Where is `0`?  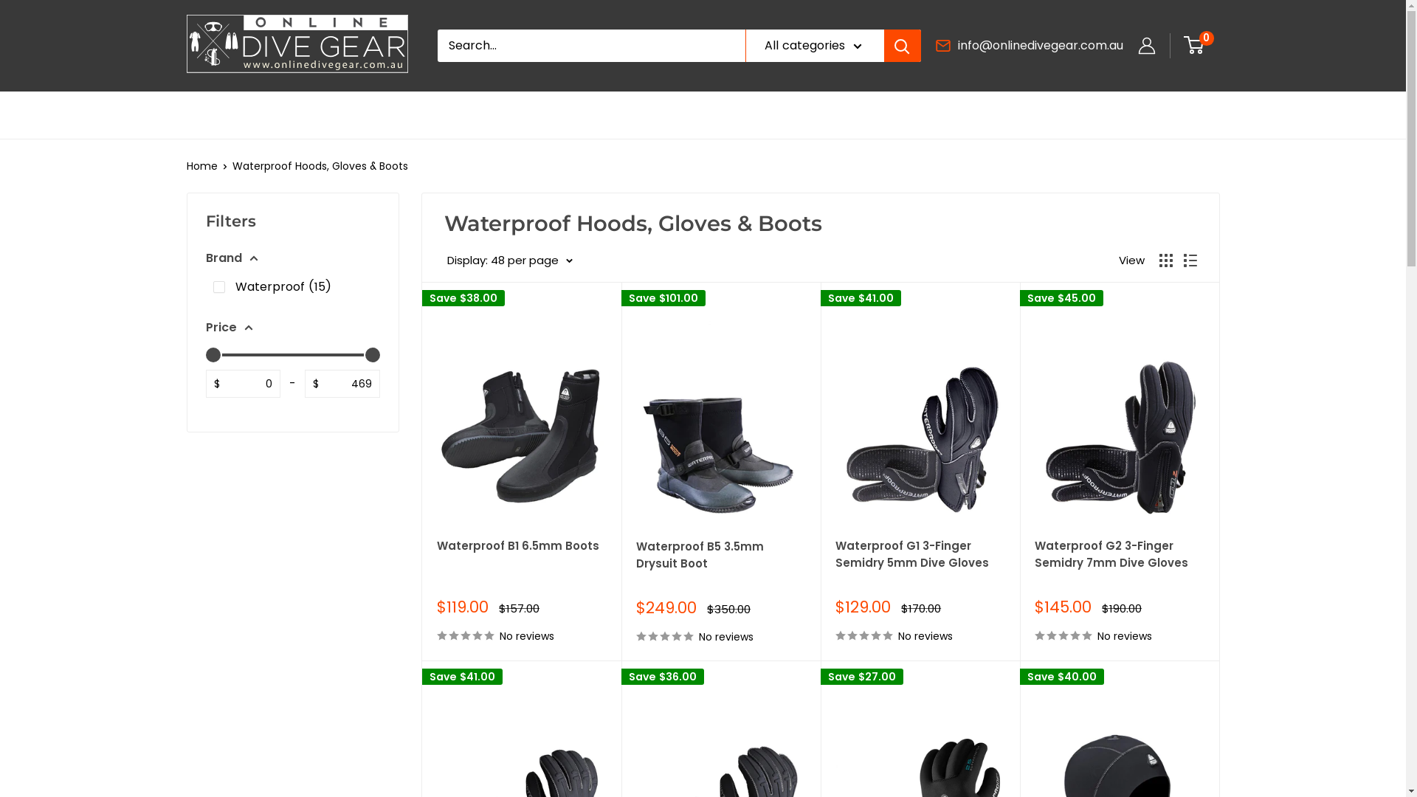
0 is located at coordinates (1203, 46).